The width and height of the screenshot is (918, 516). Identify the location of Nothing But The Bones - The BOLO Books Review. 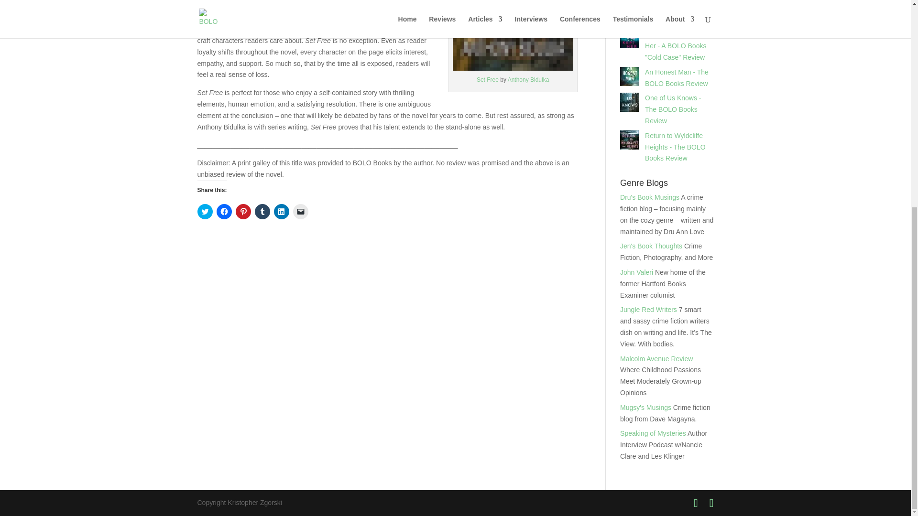
(673, 11).